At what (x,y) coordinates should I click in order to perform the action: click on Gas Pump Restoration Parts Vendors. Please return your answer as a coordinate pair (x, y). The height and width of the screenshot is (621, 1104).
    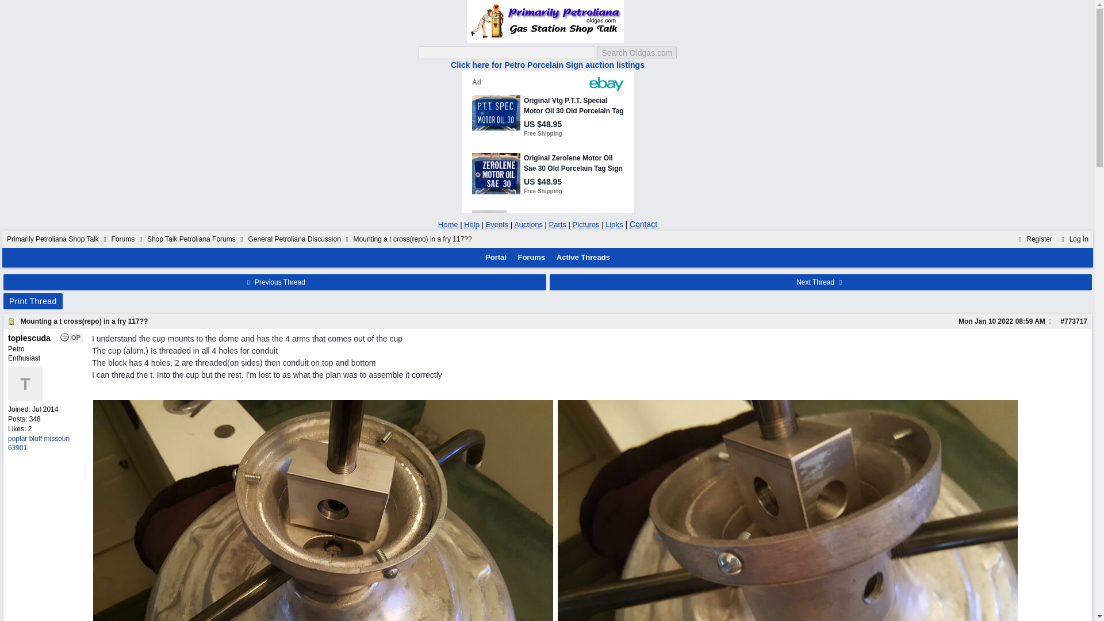
    Looking at the image, I should click on (557, 224).